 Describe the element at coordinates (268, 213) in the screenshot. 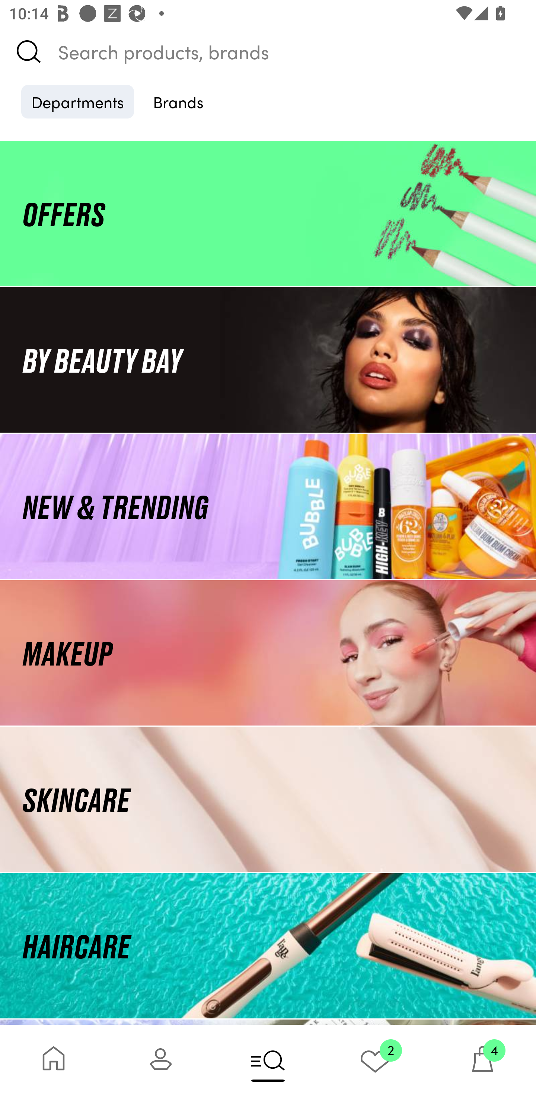

I see `OFFERS` at that location.